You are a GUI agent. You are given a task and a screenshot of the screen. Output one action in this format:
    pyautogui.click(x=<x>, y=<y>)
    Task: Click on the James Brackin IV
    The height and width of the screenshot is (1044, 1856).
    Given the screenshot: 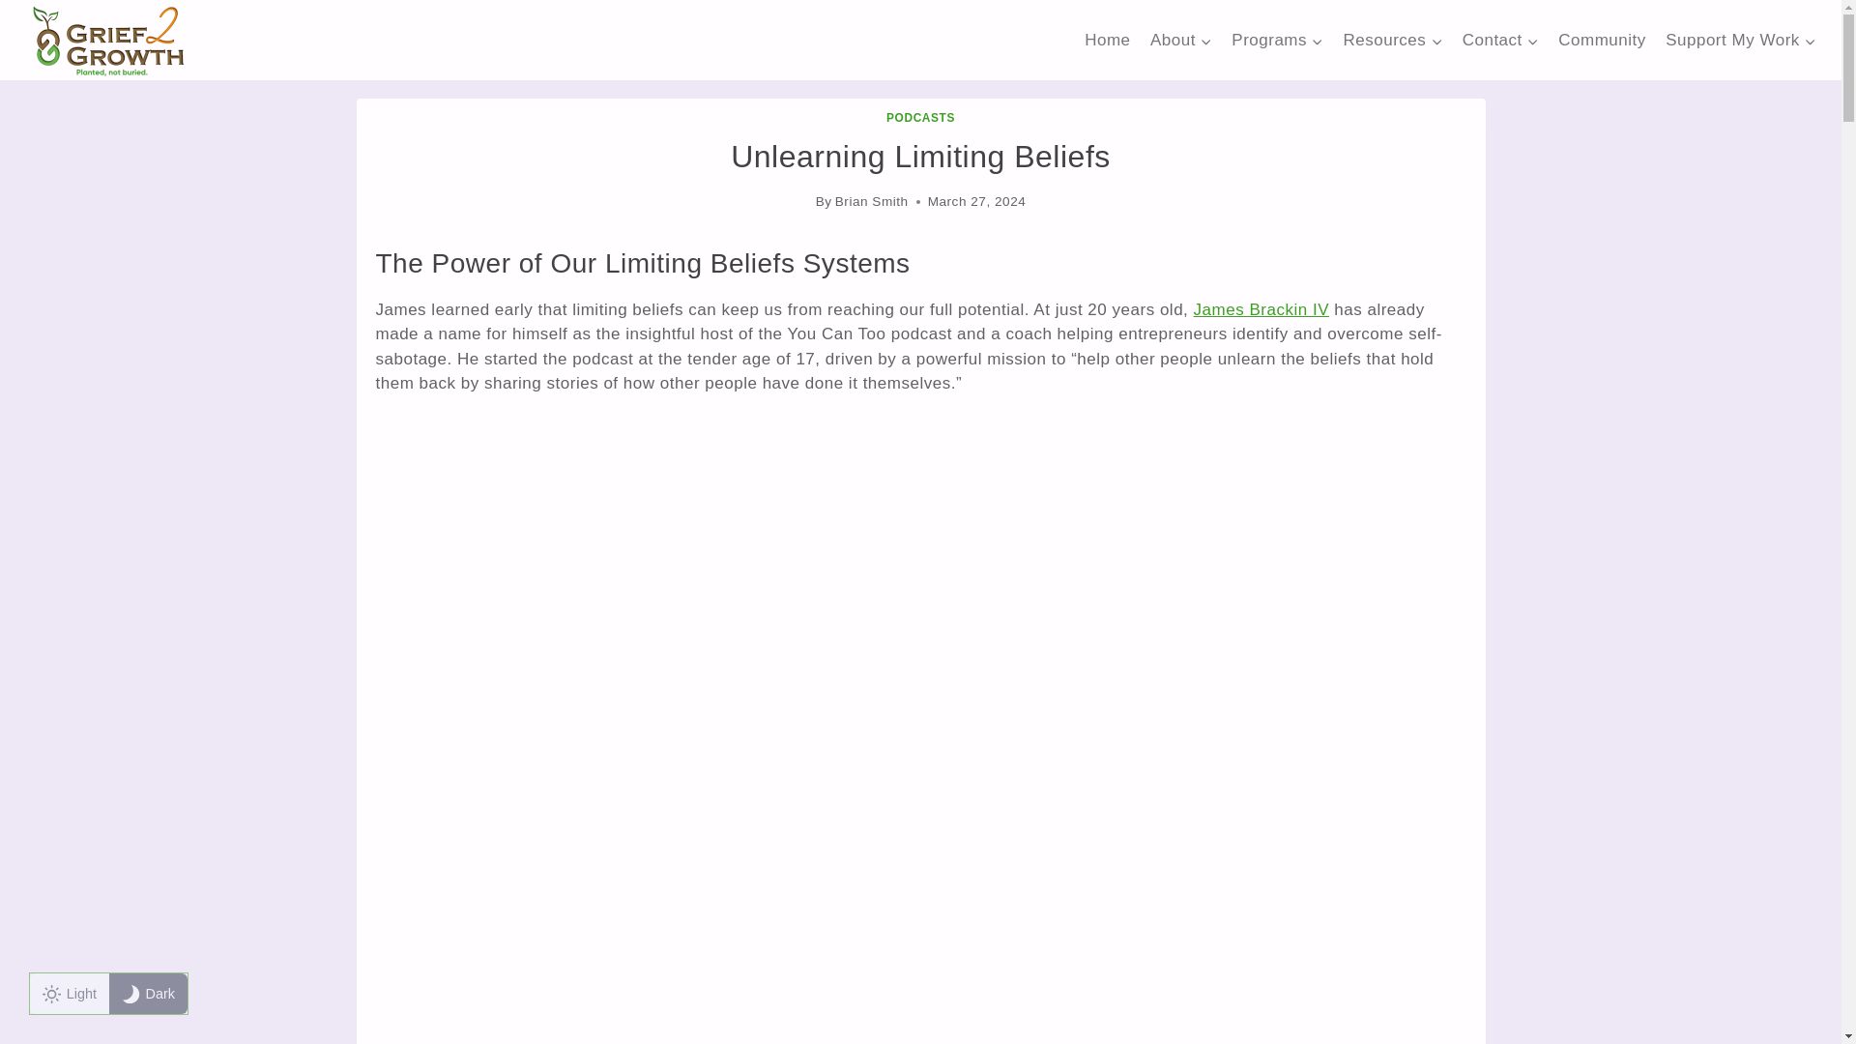 What is the action you would take?
    pyautogui.click(x=1261, y=309)
    